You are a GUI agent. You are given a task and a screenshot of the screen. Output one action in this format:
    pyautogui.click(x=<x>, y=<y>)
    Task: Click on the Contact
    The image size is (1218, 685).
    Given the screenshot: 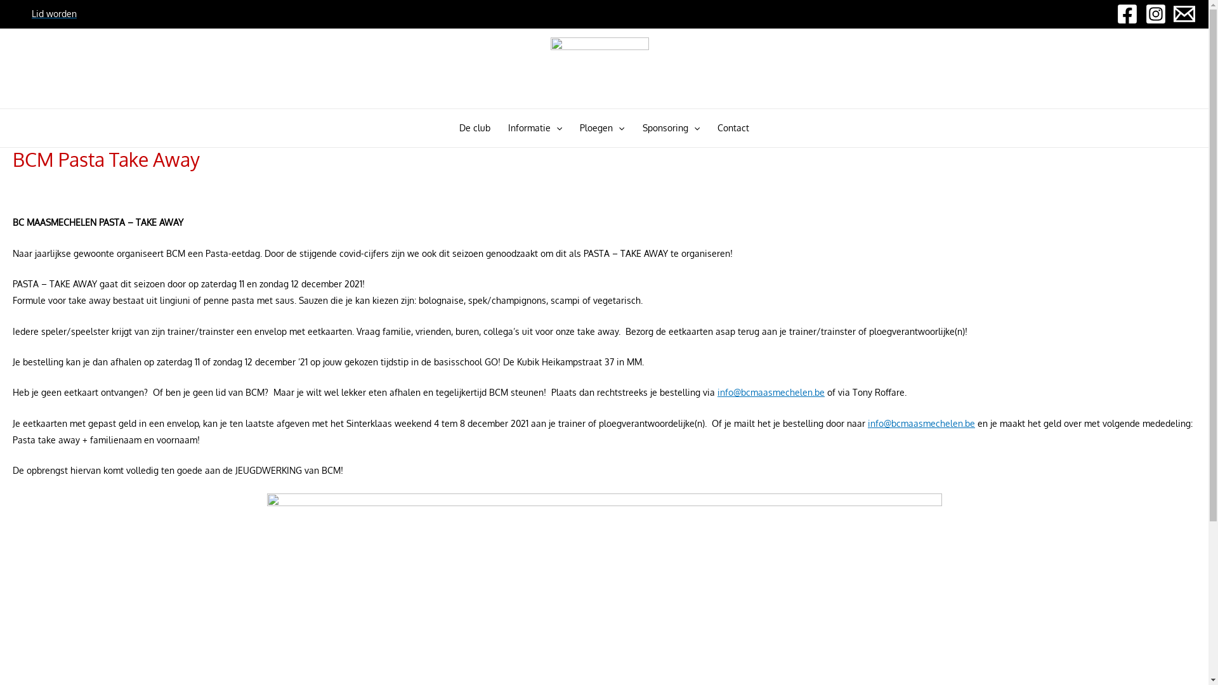 What is the action you would take?
    pyautogui.click(x=733, y=128)
    